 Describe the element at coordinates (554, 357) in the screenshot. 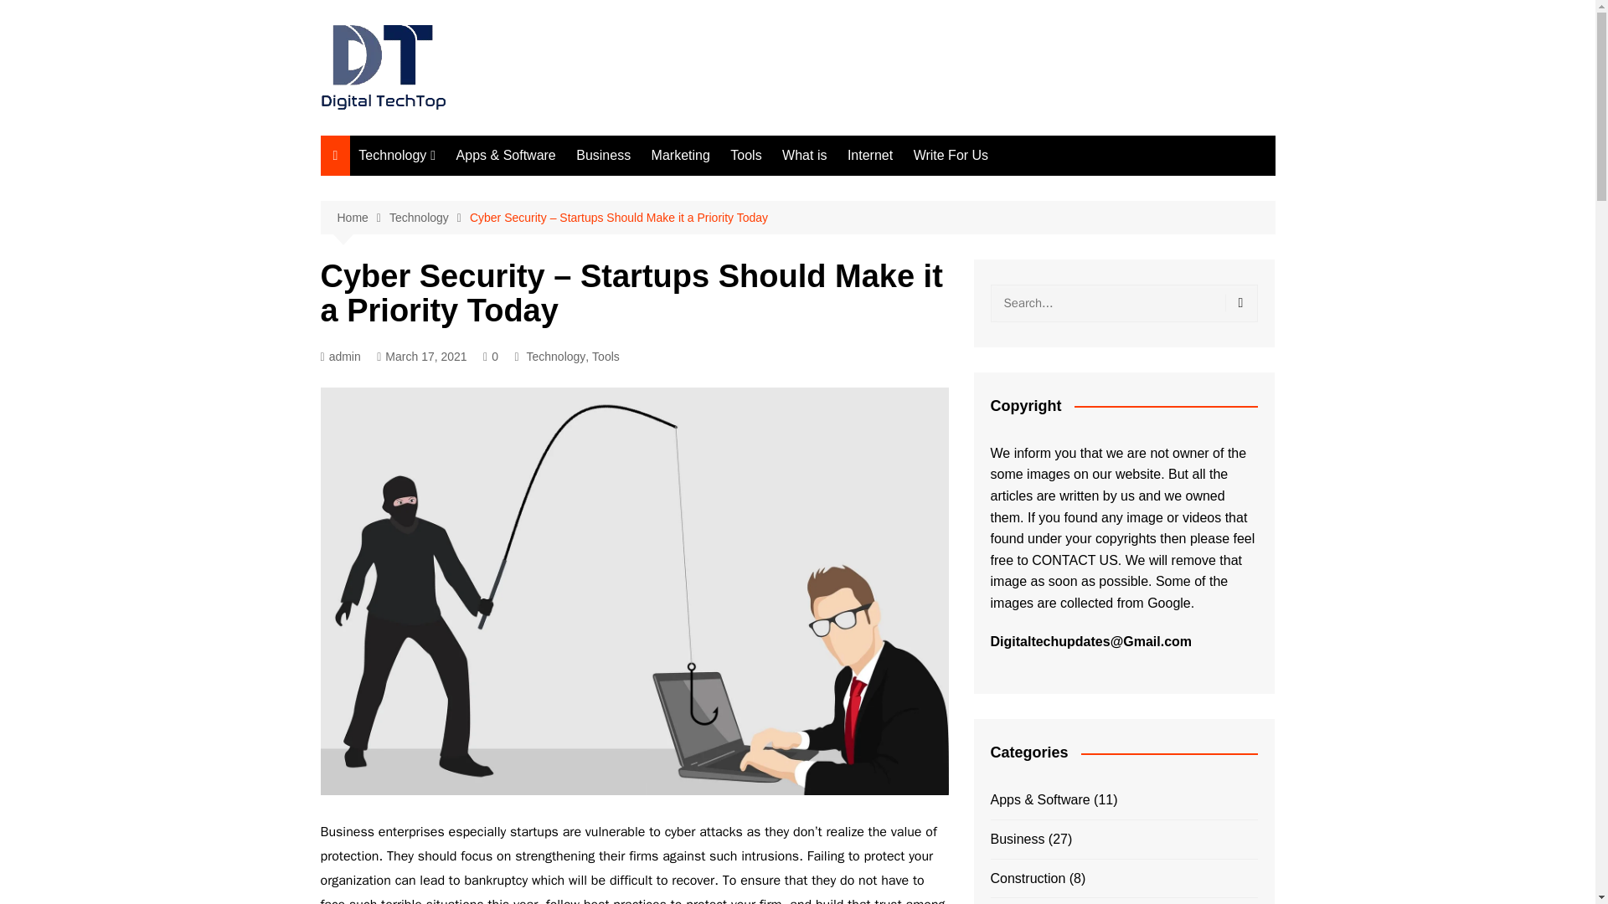

I see `Technology` at that location.